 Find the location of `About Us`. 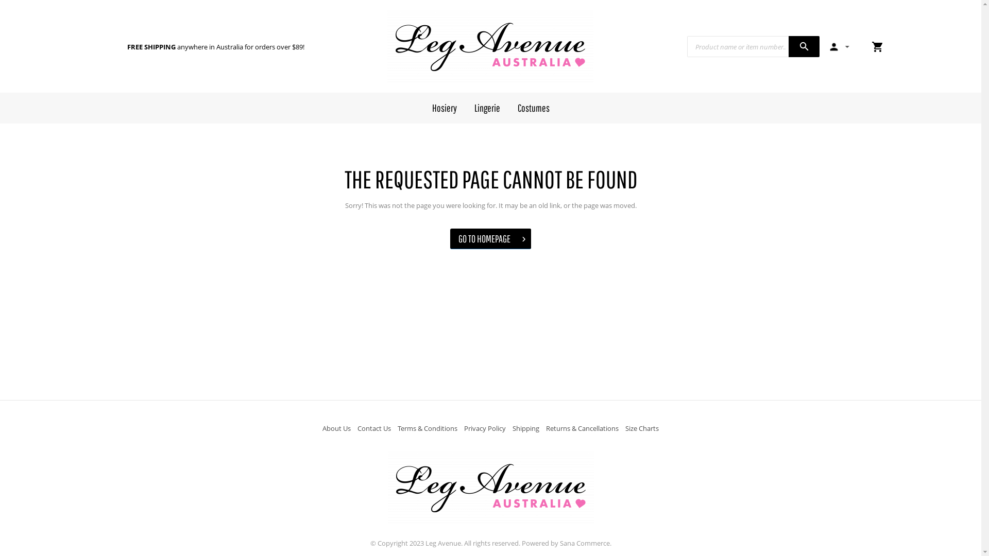

About Us is located at coordinates (337, 428).